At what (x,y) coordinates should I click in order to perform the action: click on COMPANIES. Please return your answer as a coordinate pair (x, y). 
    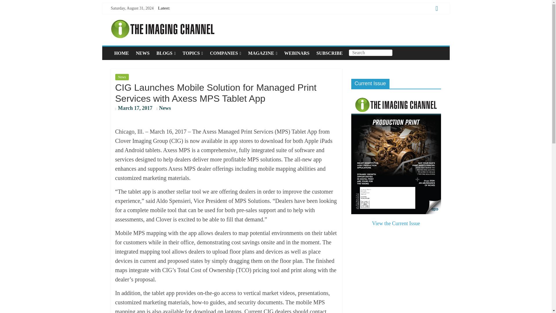
    Looking at the image, I should click on (225, 53).